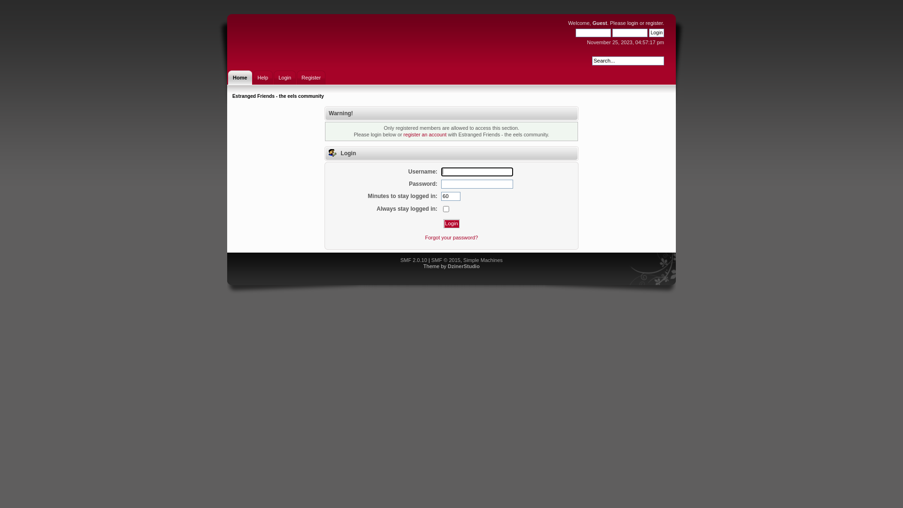  What do you see at coordinates (657, 33) in the screenshot?
I see `Login` at bounding box center [657, 33].